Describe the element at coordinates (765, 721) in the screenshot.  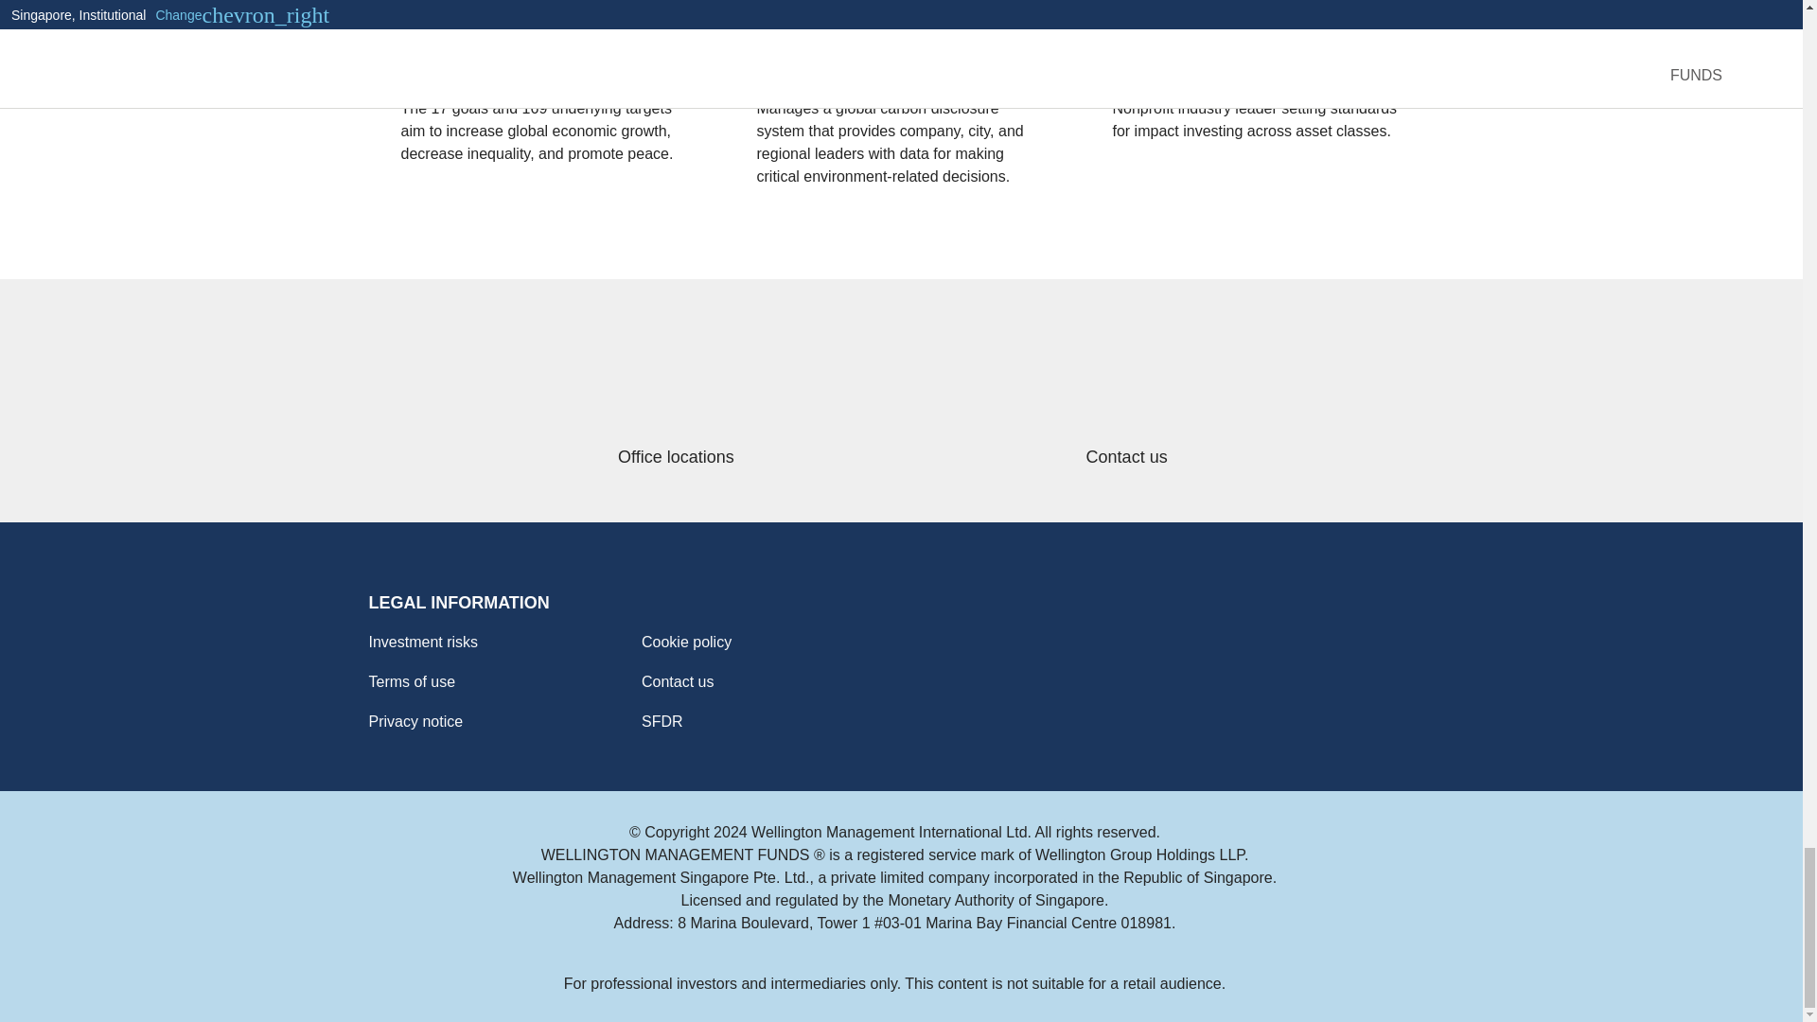
I see `SFDR` at that location.